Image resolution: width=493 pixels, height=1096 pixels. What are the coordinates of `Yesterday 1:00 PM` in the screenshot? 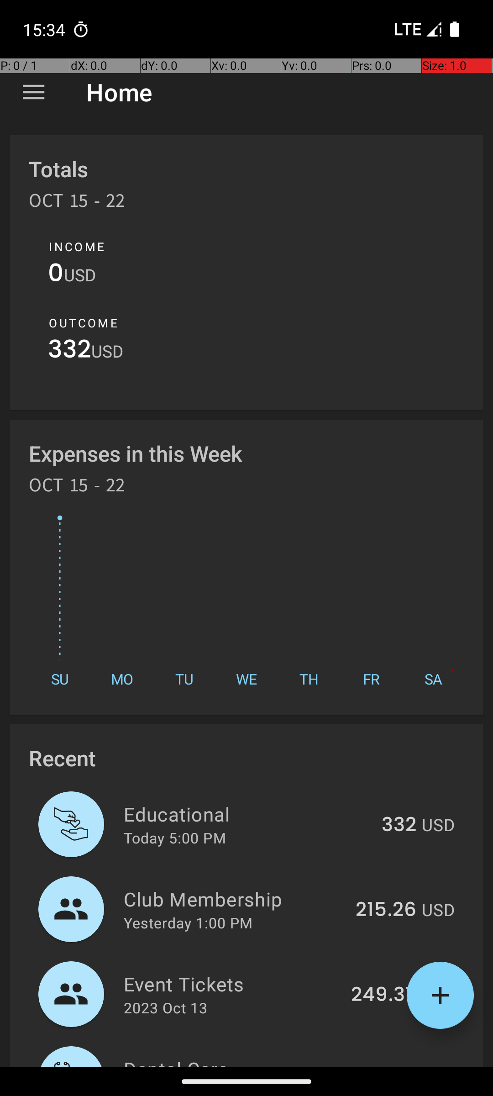 It's located at (188, 922).